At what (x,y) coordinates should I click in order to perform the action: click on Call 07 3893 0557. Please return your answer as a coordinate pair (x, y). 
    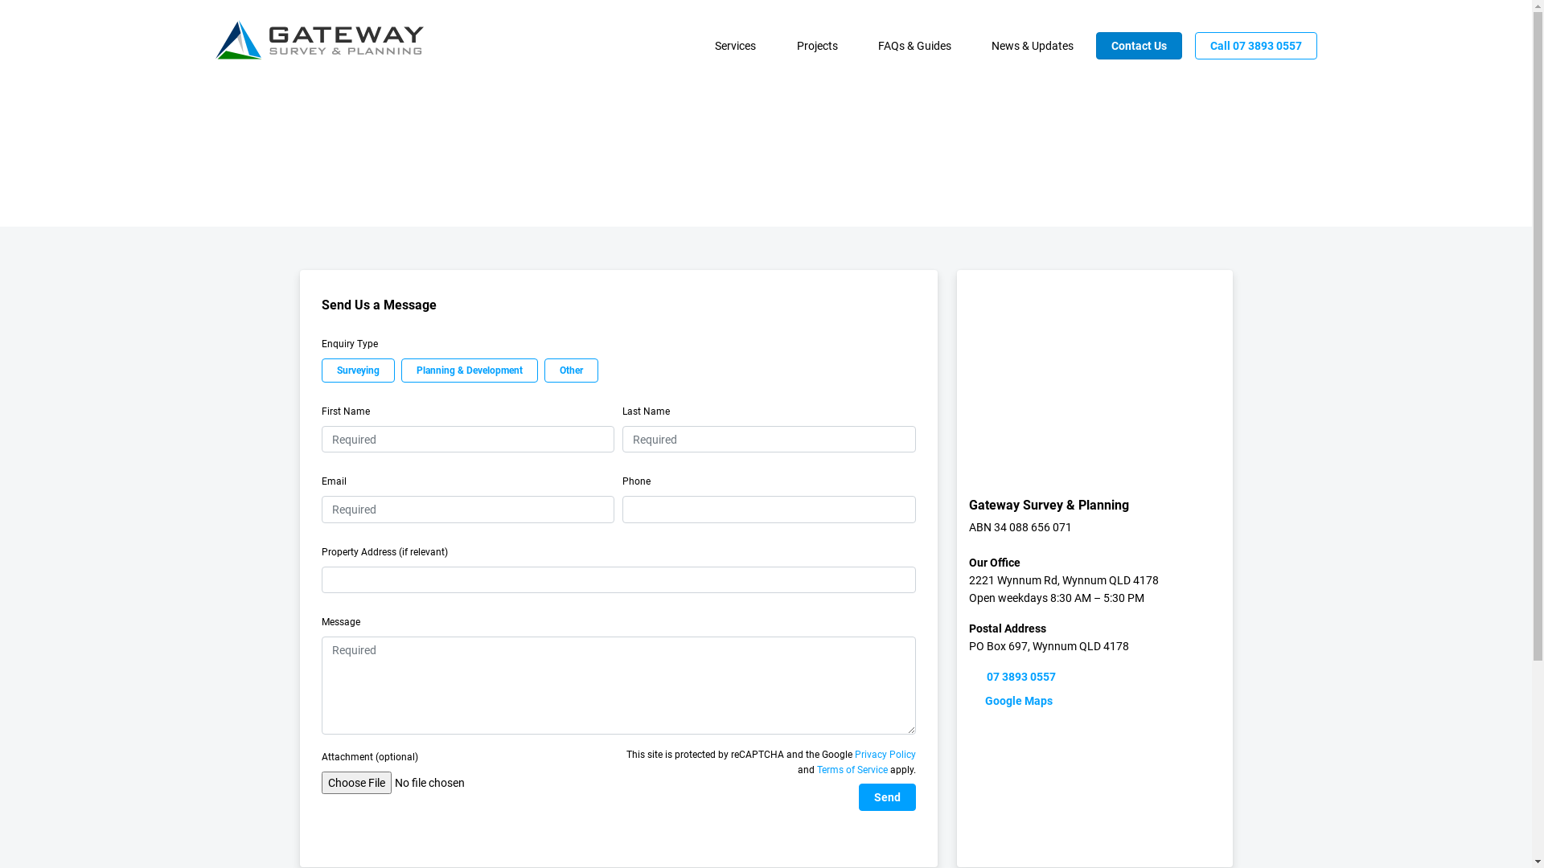
    Looking at the image, I should click on (1256, 46).